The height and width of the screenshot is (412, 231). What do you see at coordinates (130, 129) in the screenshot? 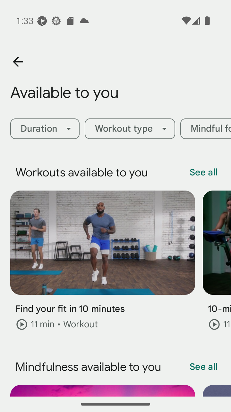
I see `Workout type` at bounding box center [130, 129].